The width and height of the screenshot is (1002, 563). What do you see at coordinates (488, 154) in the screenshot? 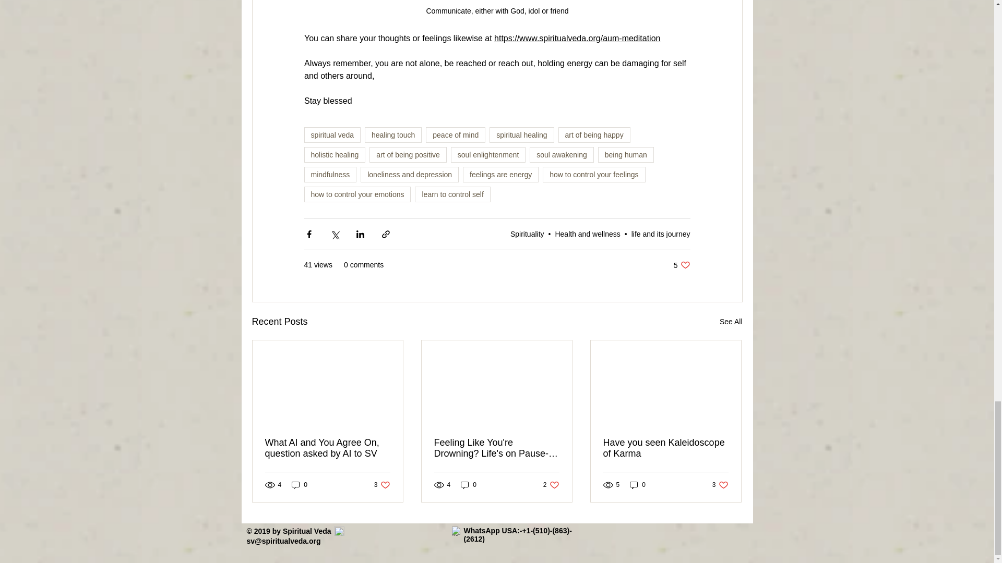
I see `soul enlightenment` at bounding box center [488, 154].